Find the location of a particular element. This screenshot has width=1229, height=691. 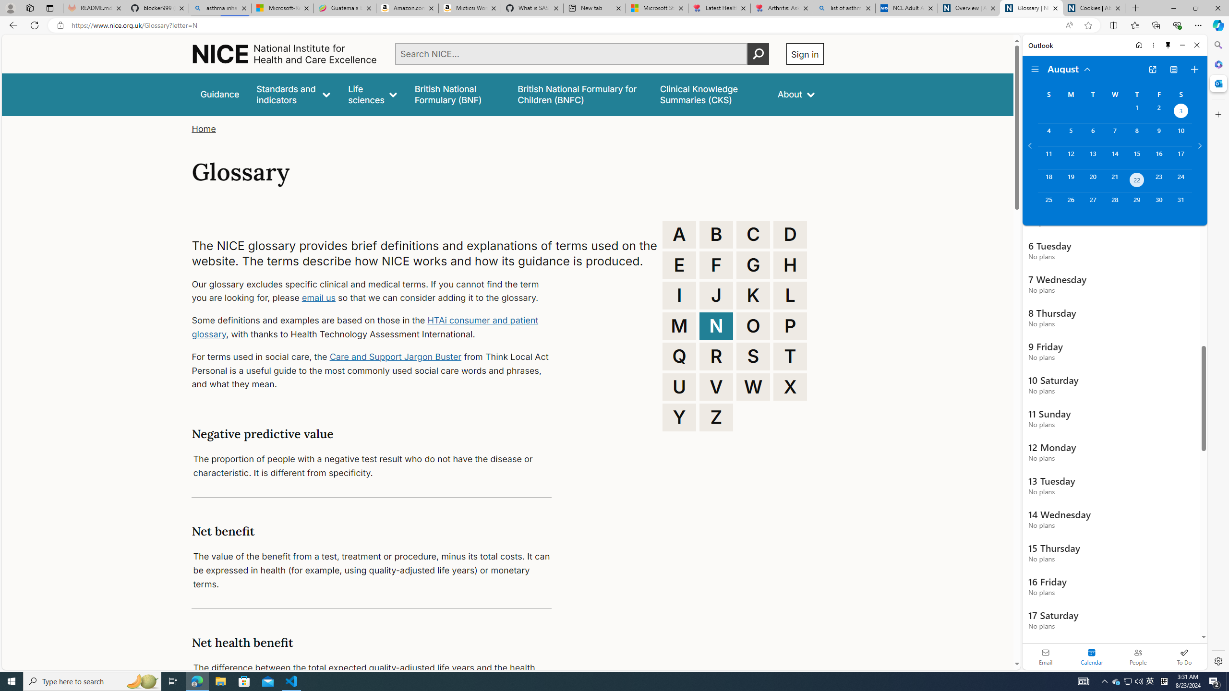

J is located at coordinates (716, 296).